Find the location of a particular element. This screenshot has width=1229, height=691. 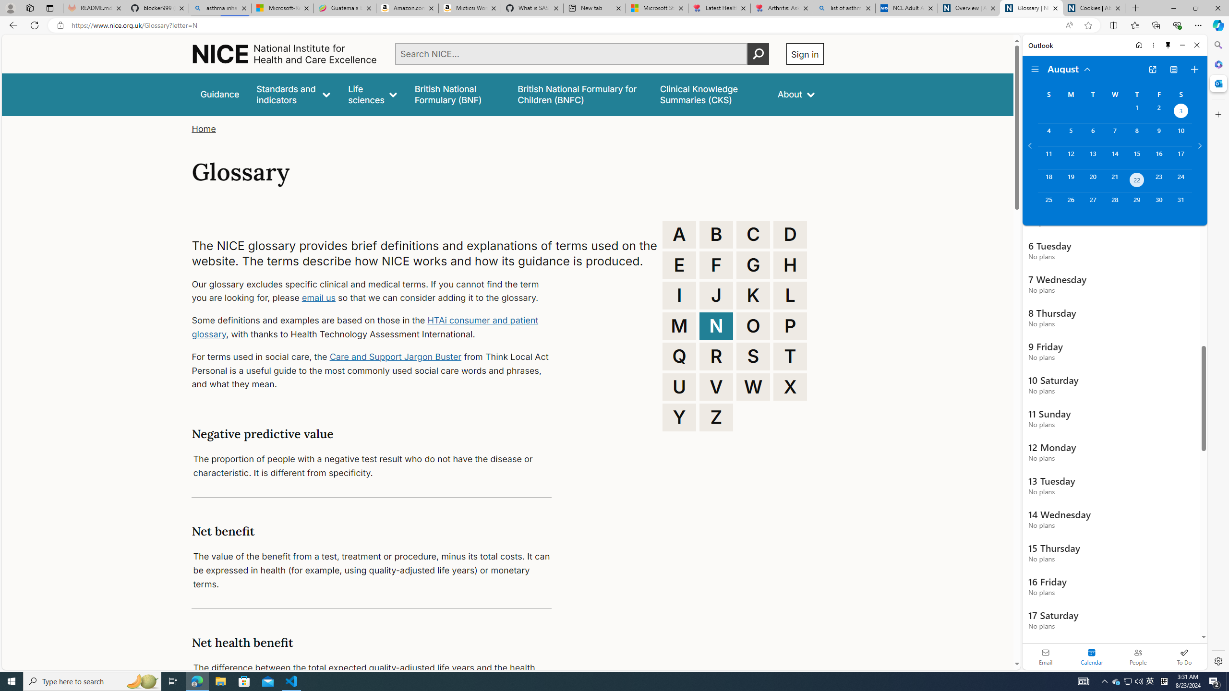

J is located at coordinates (716, 296).